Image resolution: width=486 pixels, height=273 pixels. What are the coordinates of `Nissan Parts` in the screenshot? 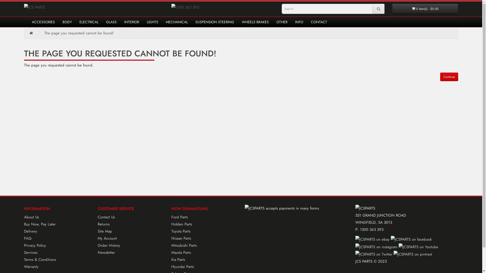 It's located at (181, 238).